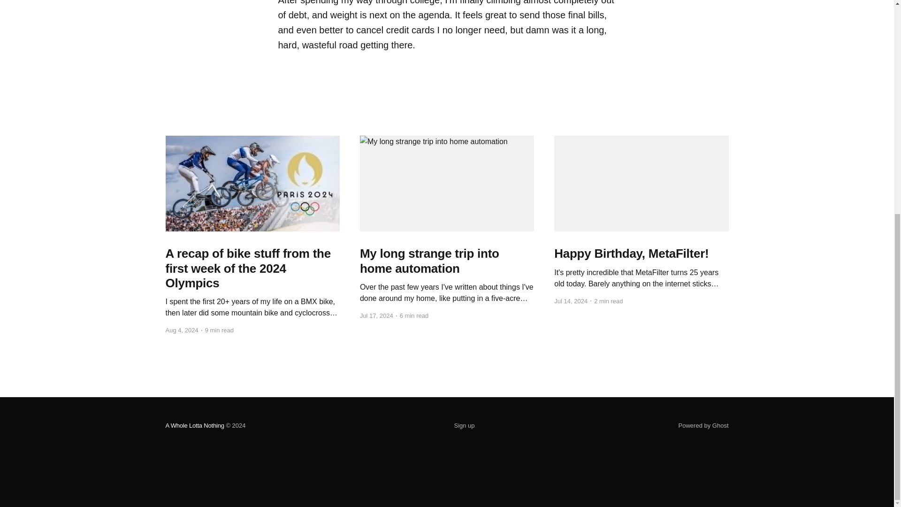 The width and height of the screenshot is (901, 507). Describe the element at coordinates (703, 425) in the screenshot. I see `Powered by Ghost` at that location.